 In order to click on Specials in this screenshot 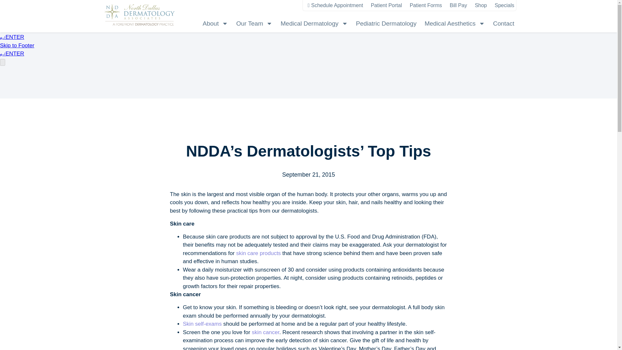, I will do `click(504, 6)`.